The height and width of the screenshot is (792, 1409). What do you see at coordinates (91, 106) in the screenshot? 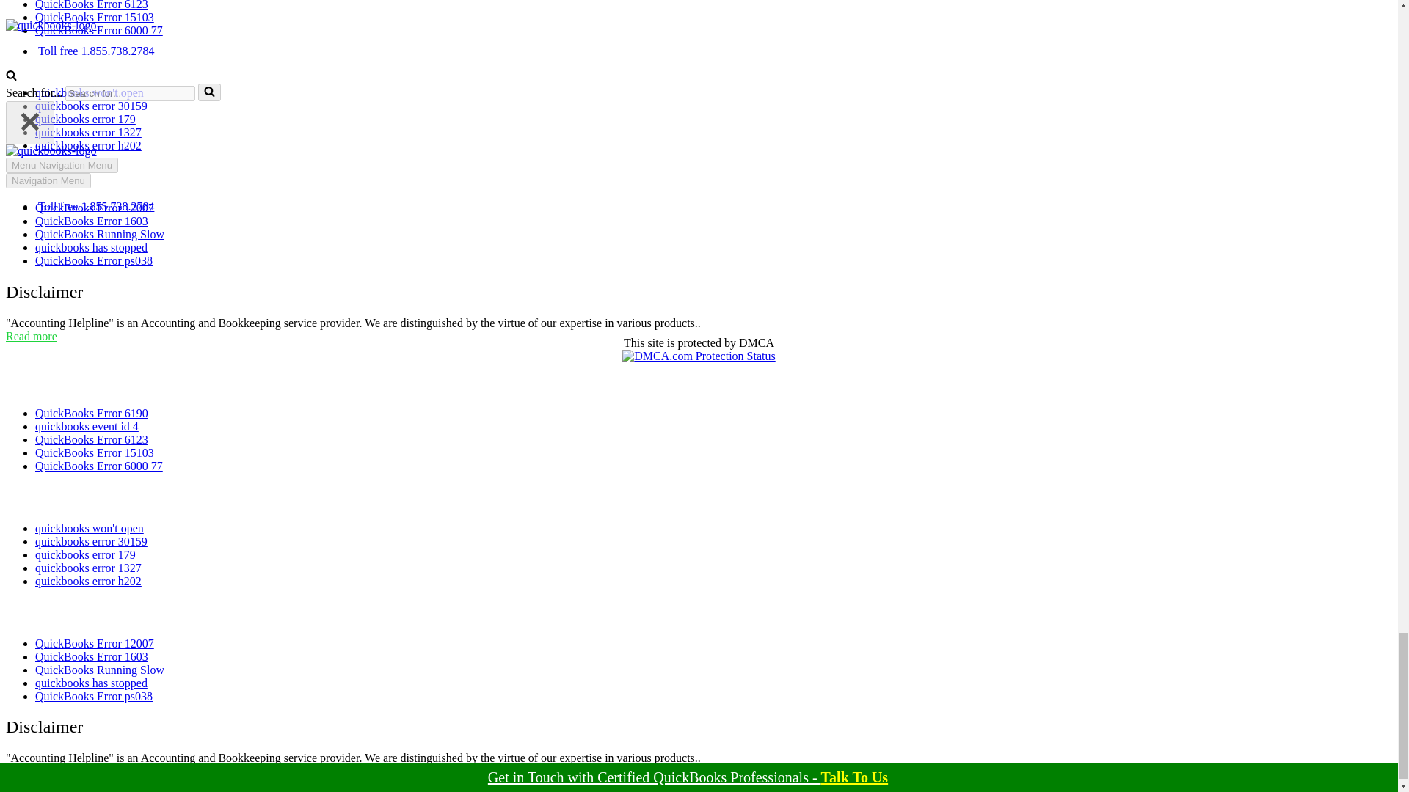
I see `quickbooks error 30159` at bounding box center [91, 106].